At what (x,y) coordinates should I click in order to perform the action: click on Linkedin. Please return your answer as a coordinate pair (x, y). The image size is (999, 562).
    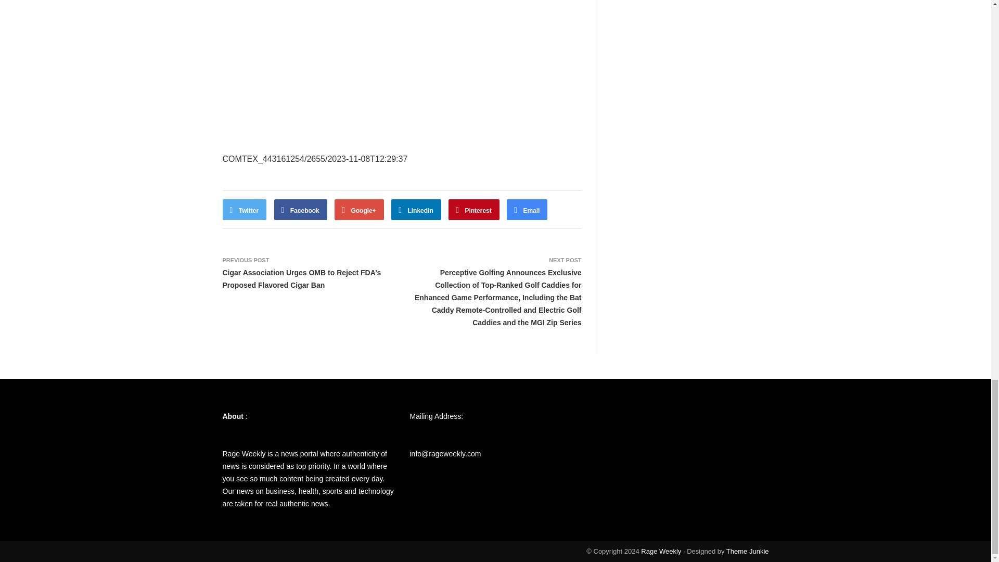
    Looking at the image, I should click on (416, 210).